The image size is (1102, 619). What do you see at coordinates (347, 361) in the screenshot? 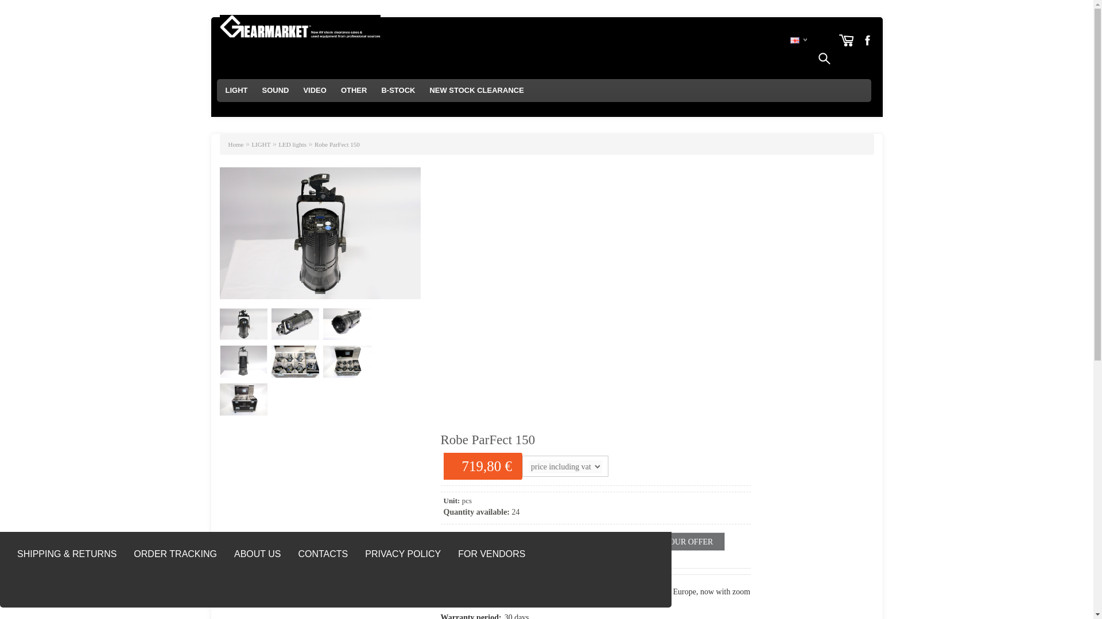
I see `23003 - 2.jpeg` at bounding box center [347, 361].